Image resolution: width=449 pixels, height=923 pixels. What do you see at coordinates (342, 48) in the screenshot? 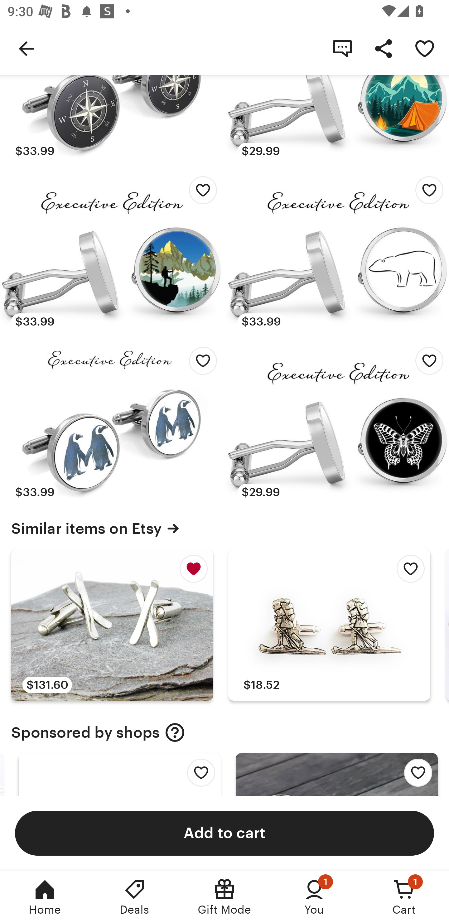
I see `Contact shop` at bounding box center [342, 48].